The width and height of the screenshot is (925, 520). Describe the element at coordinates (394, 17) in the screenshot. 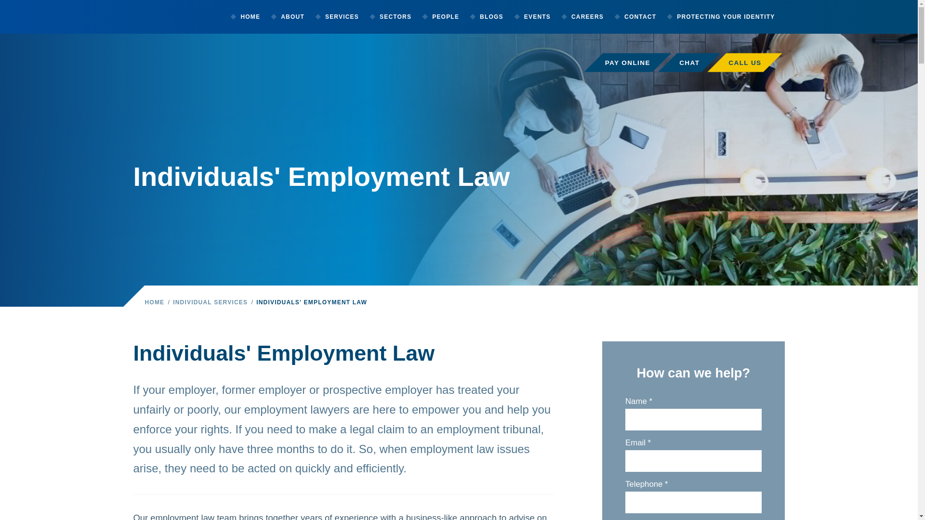

I see `SECTORS` at that location.